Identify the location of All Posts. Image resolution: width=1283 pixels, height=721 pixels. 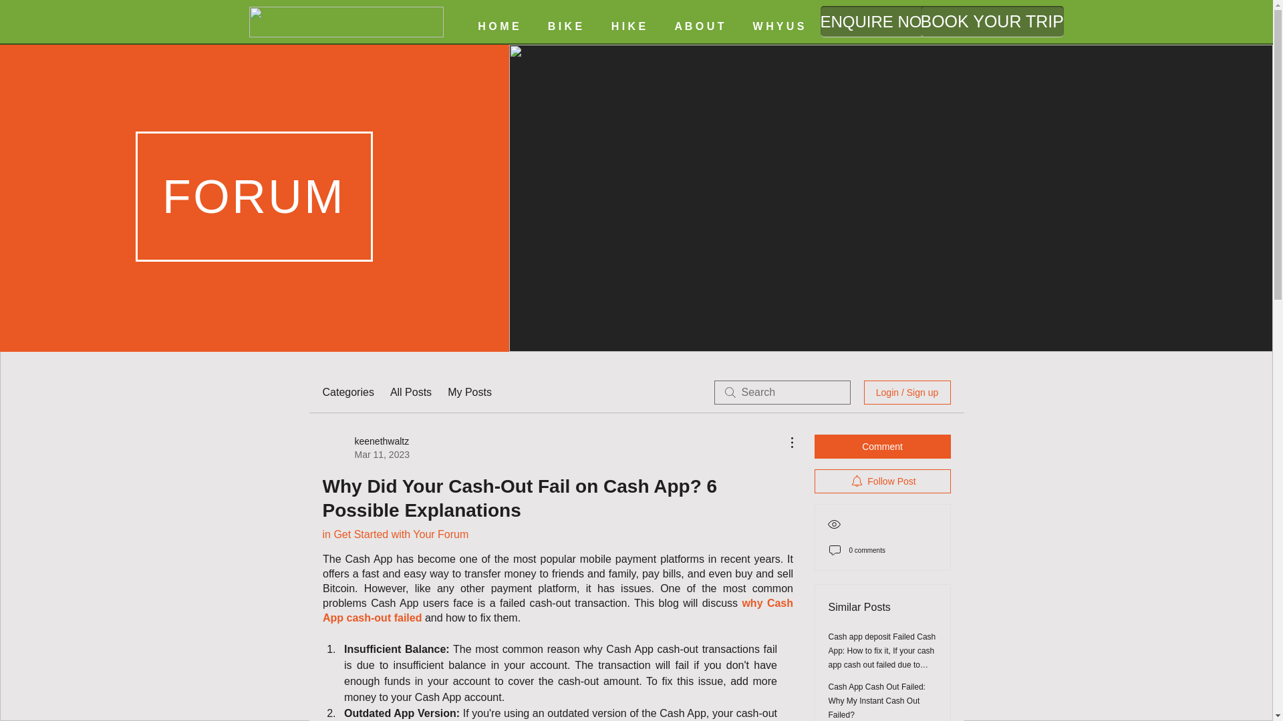
(410, 393).